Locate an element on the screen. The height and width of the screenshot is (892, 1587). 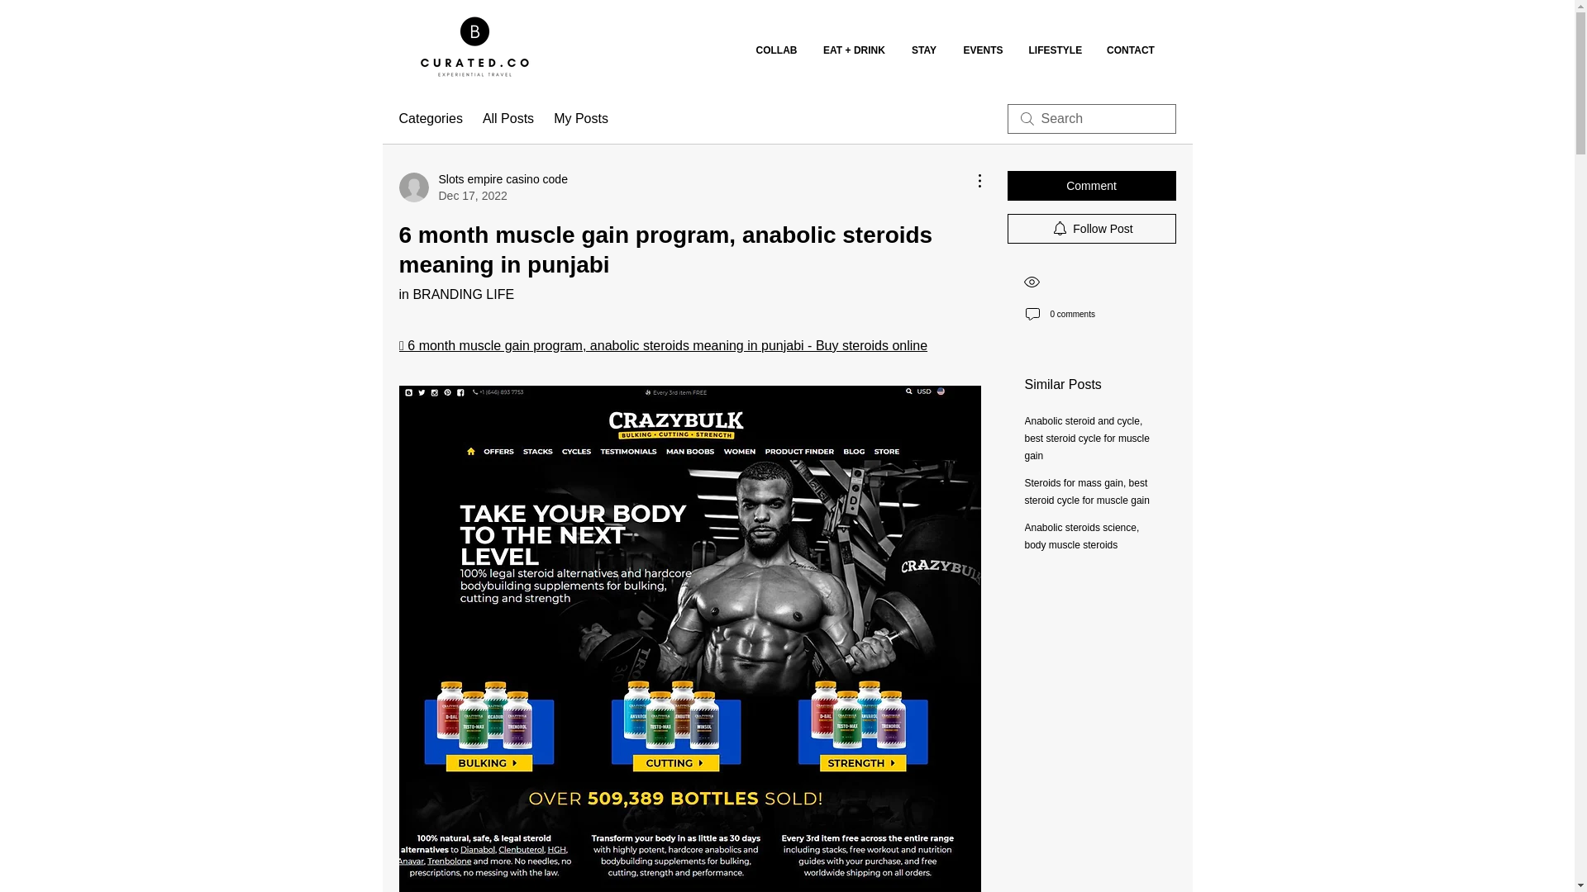
My Posts is located at coordinates (580, 118).